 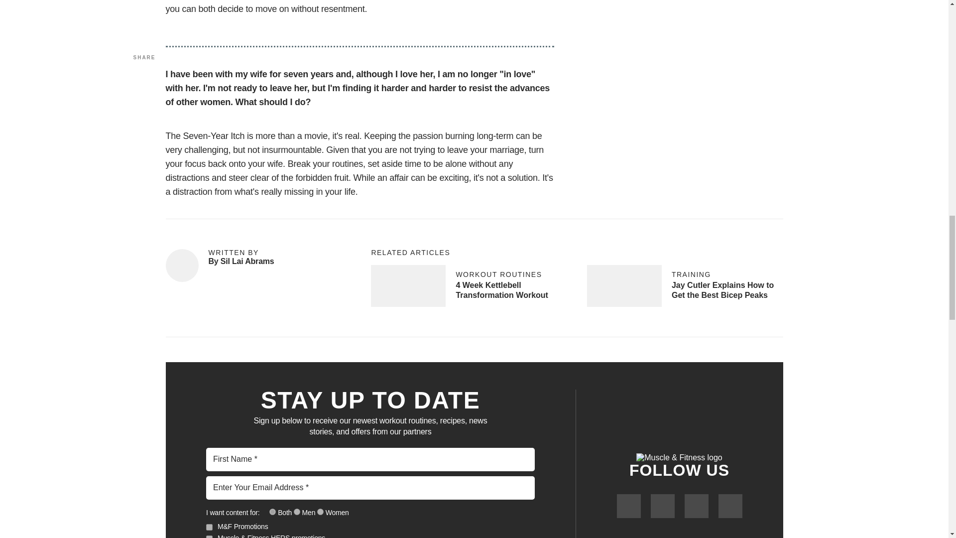 I want to click on Muscle and Fitness on Facebook, so click(x=628, y=506).